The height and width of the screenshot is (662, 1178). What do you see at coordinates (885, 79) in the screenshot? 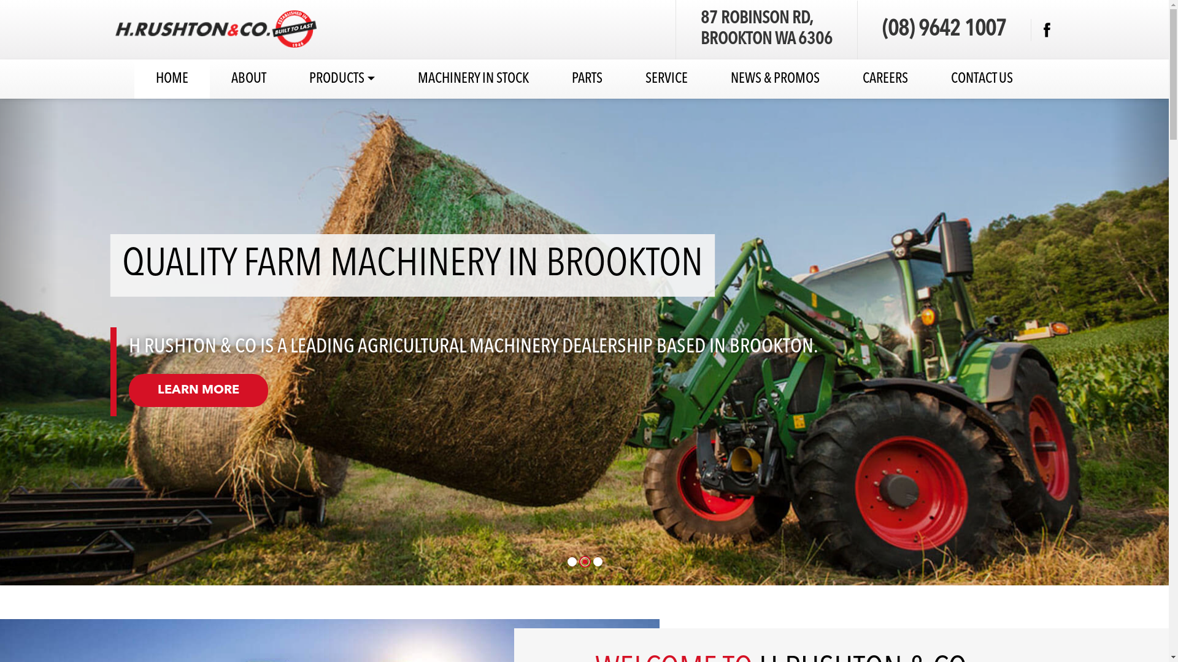
I see `CAREERS` at bounding box center [885, 79].